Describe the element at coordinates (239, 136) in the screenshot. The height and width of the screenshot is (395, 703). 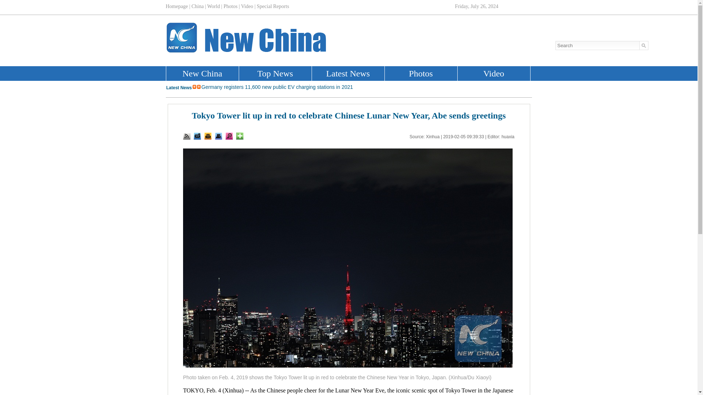
I see `More` at that location.